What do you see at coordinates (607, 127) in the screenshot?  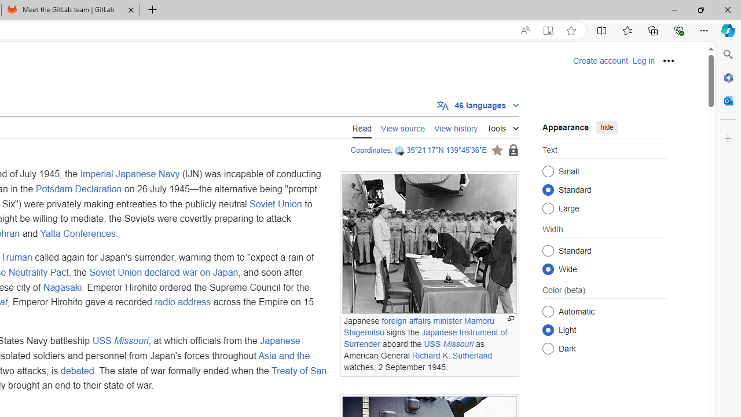 I see `hide` at bounding box center [607, 127].